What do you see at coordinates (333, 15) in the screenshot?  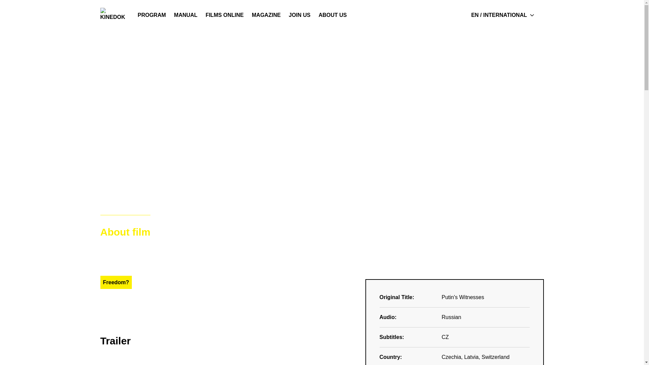 I see `ABOUT US` at bounding box center [333, 15].